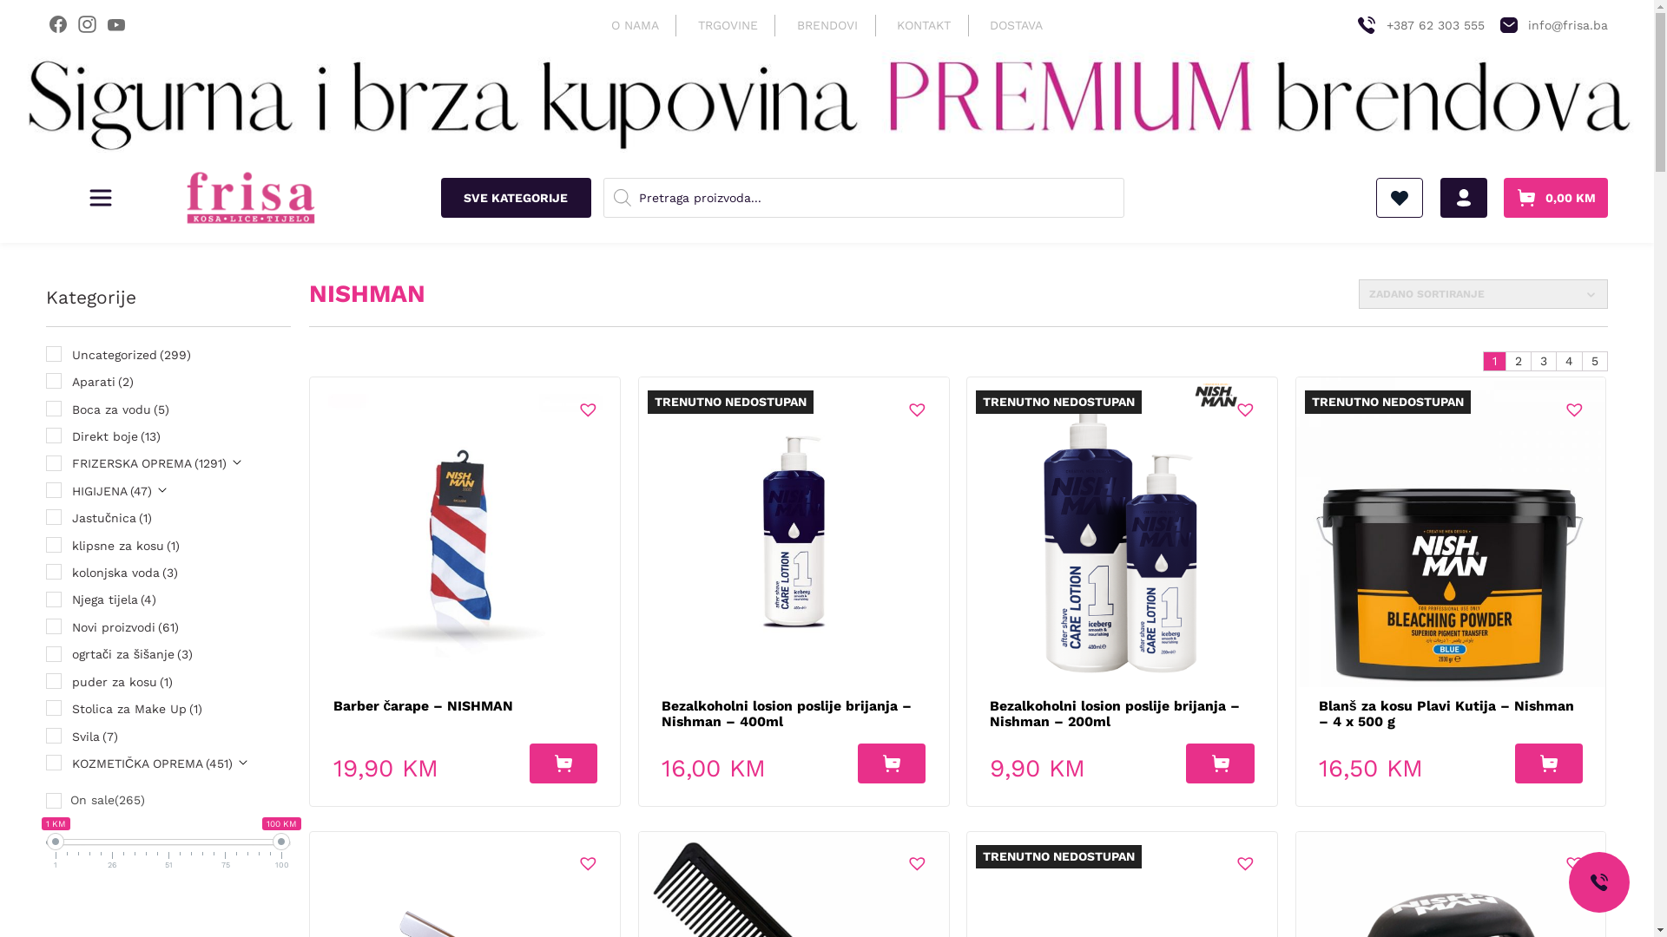  What do you see at coordinates (924, 24) in the screenshot?
I see `KONTAKT` at bounding box center [924, 24].